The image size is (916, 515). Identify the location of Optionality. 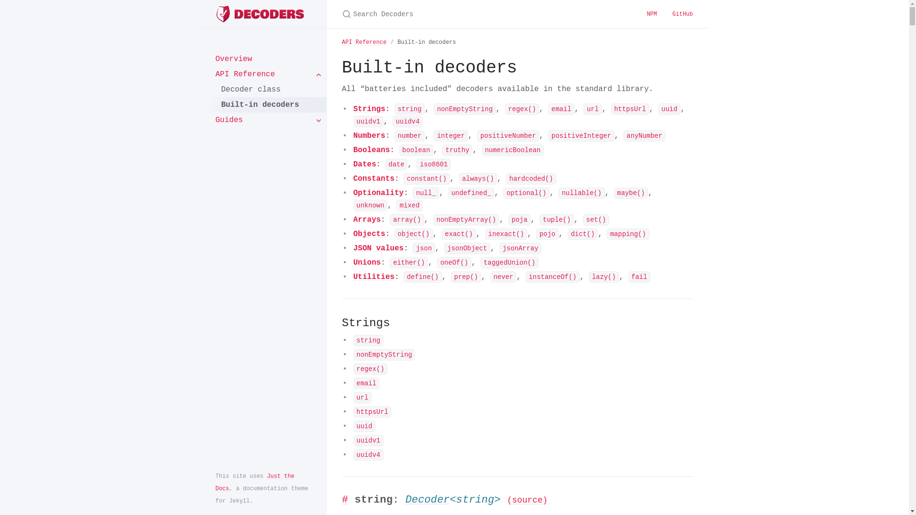
(378, 193).